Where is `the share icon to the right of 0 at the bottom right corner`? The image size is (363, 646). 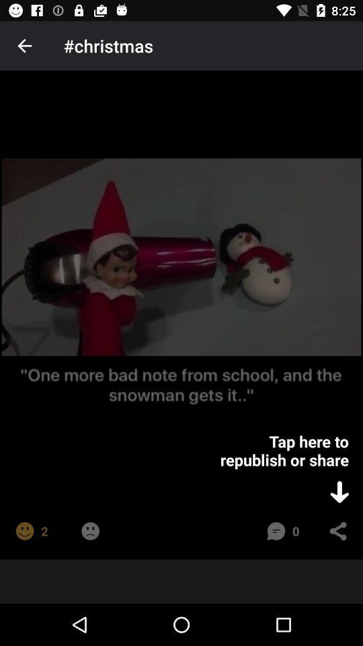
the share icon to the right of 0 at the bottom right corner is located at coordinates (338, 531).